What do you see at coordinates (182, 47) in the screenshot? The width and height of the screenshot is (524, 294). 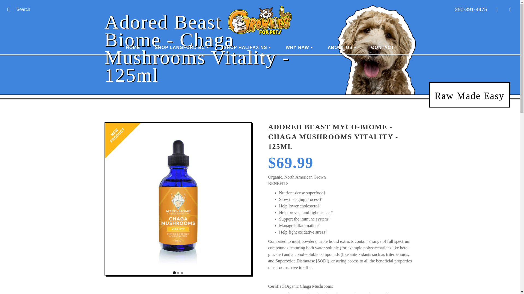 I see `SHOP LANGFORD BC` at bounding box center [182, 47].